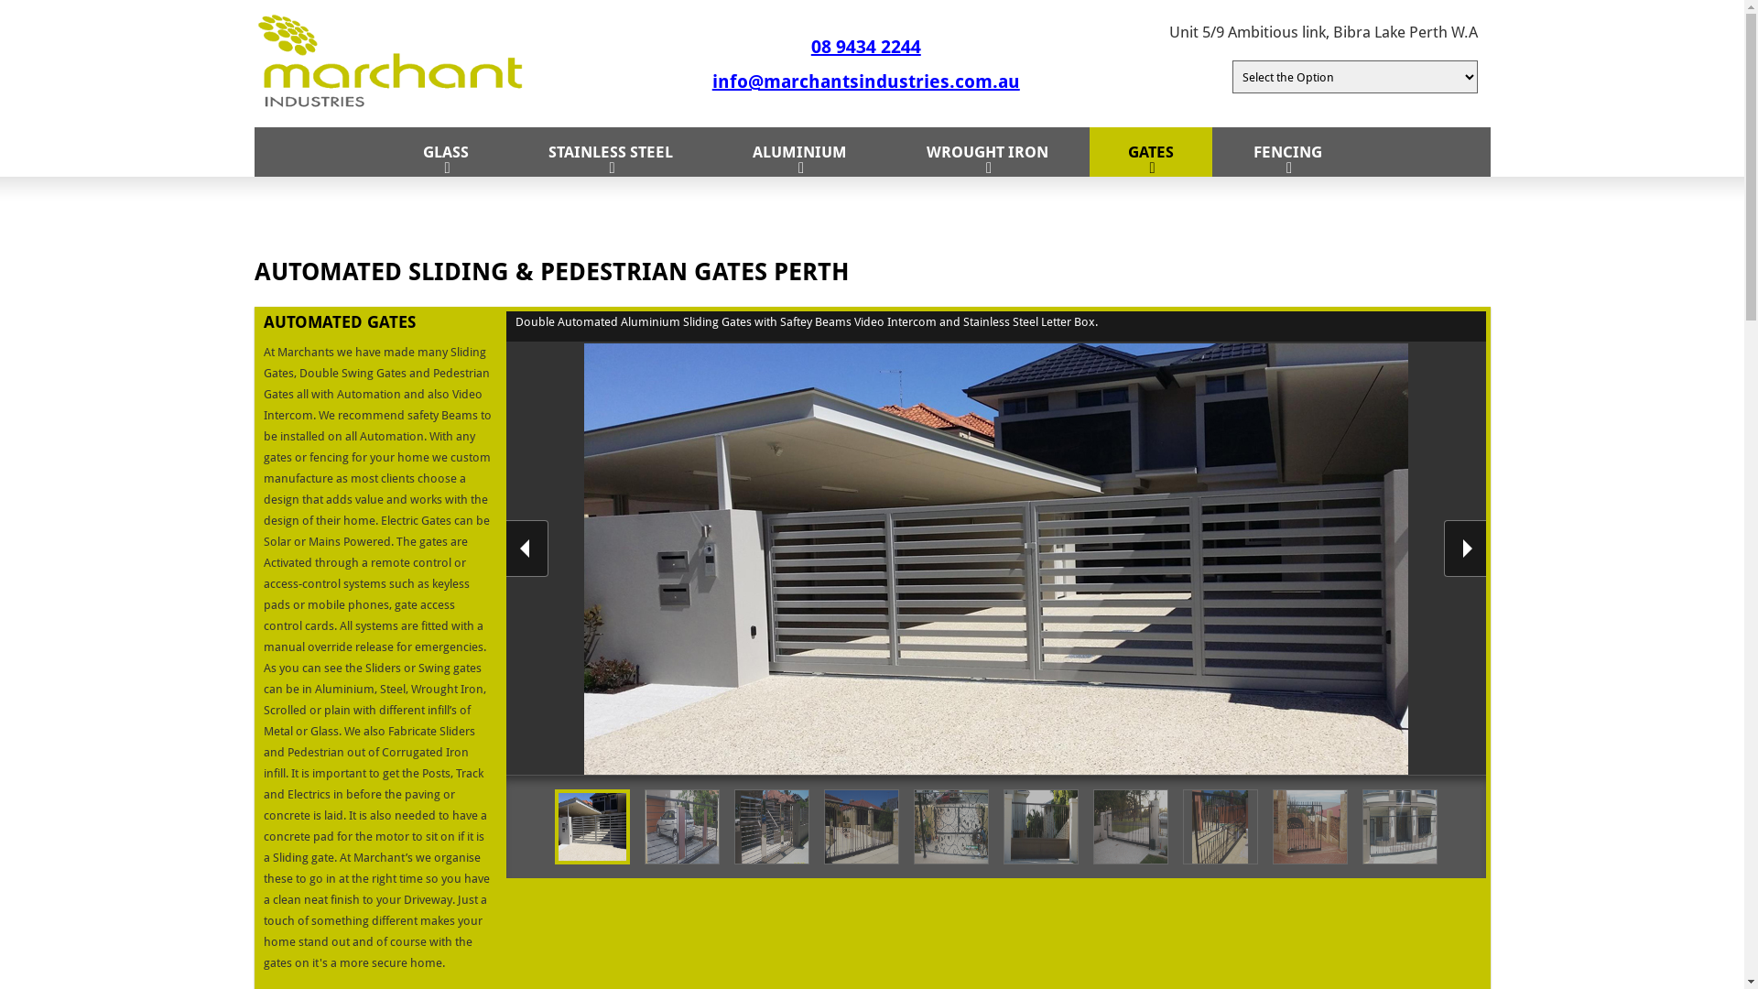 This screenshot has height=989, width=1758. I want to click on info@marchantsindustries.com.au, so click(866, 82).